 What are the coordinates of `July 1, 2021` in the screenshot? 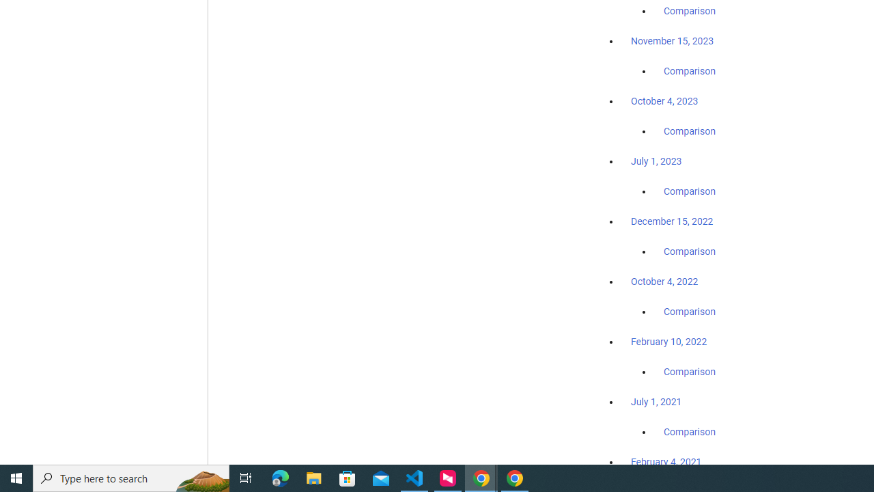 It's located at (656, 401).